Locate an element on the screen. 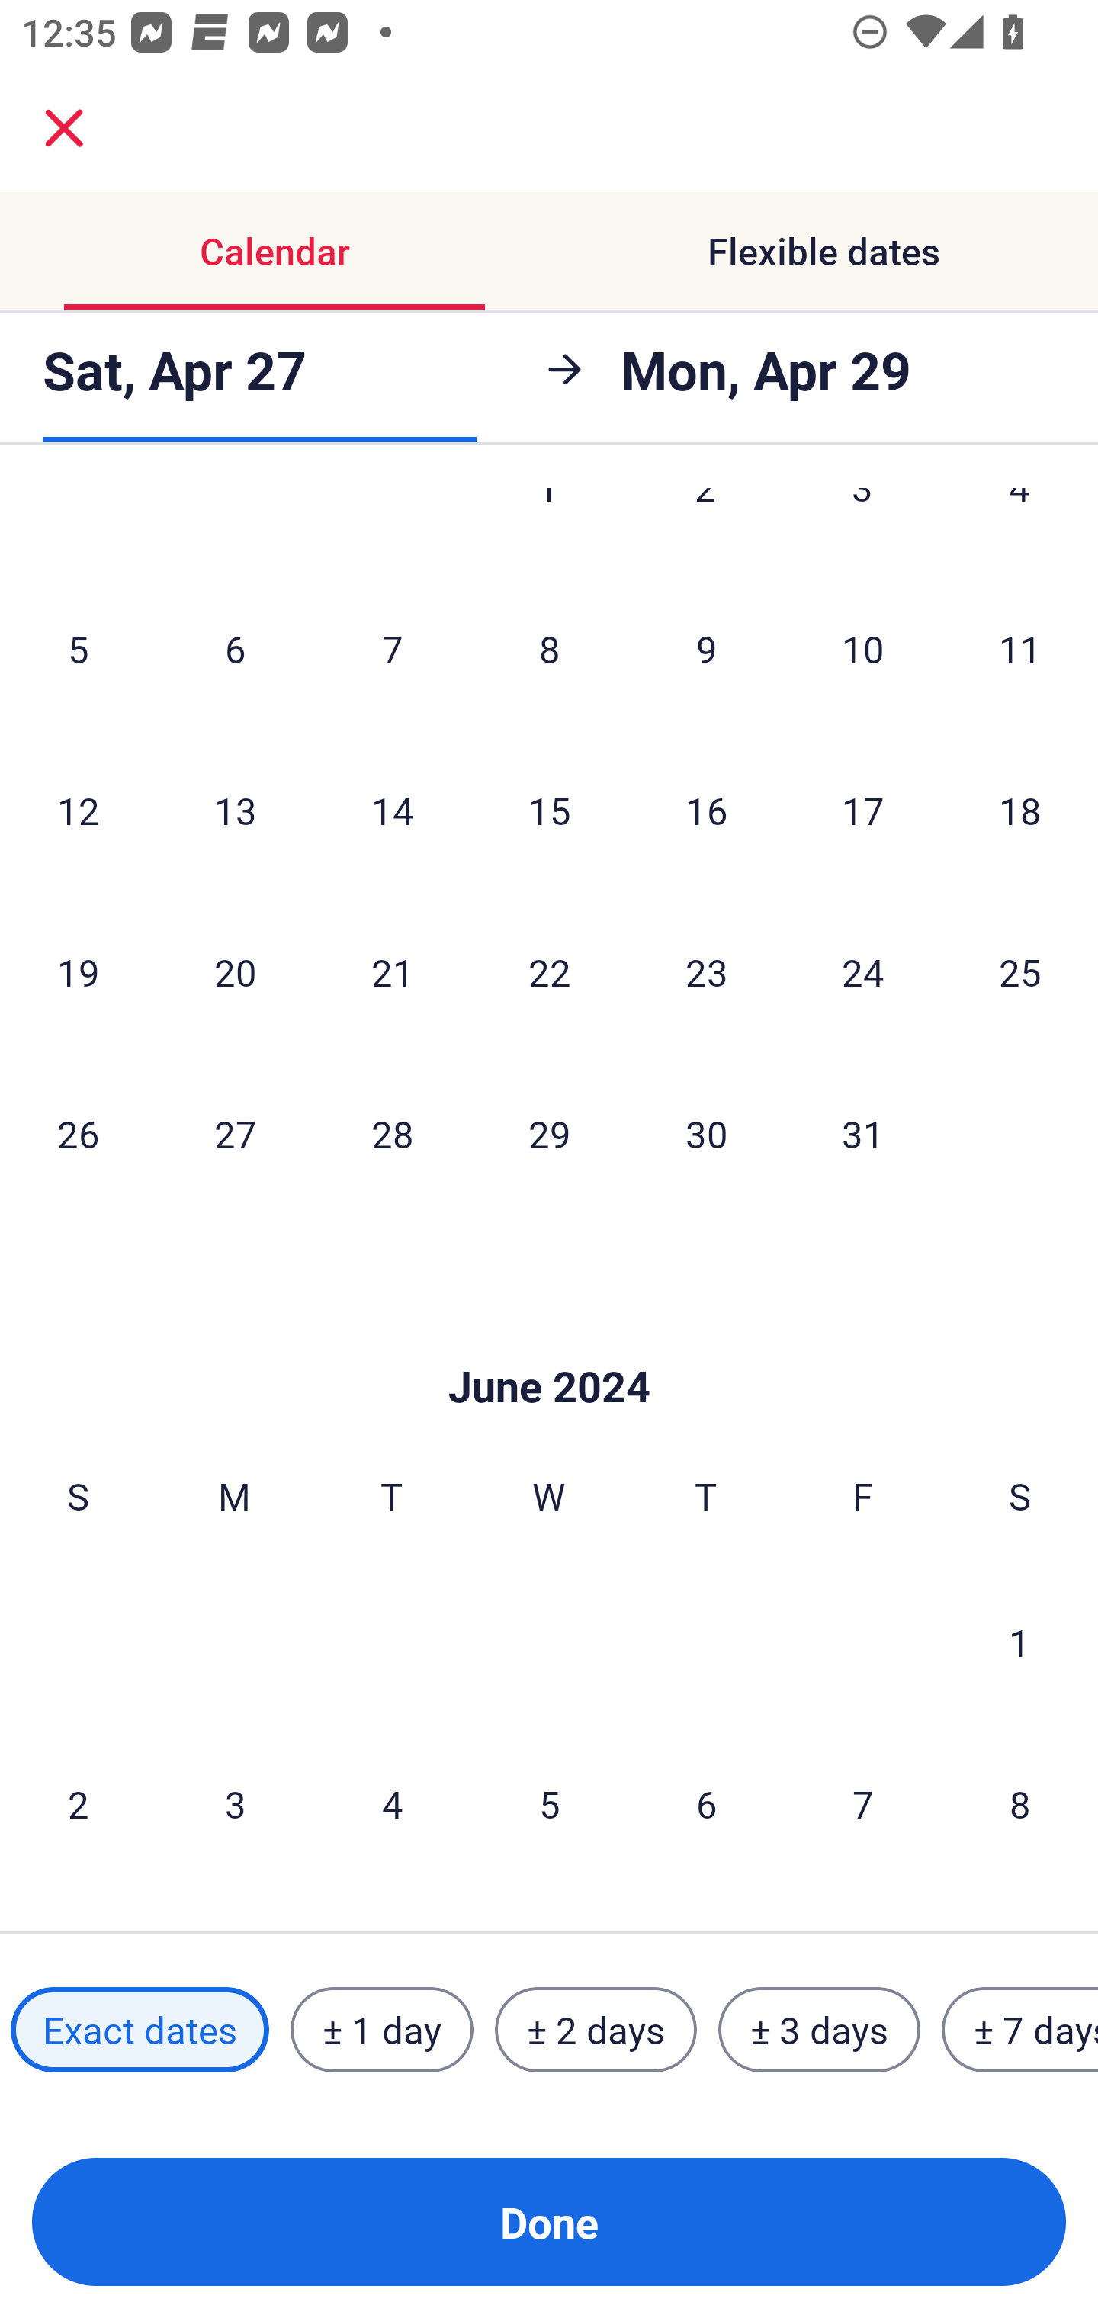 Image resolution: width=1098 pixels, height=2318 pixels. 4 Tuesday, June 4, 2024 is located at coordinates (392, 1803).